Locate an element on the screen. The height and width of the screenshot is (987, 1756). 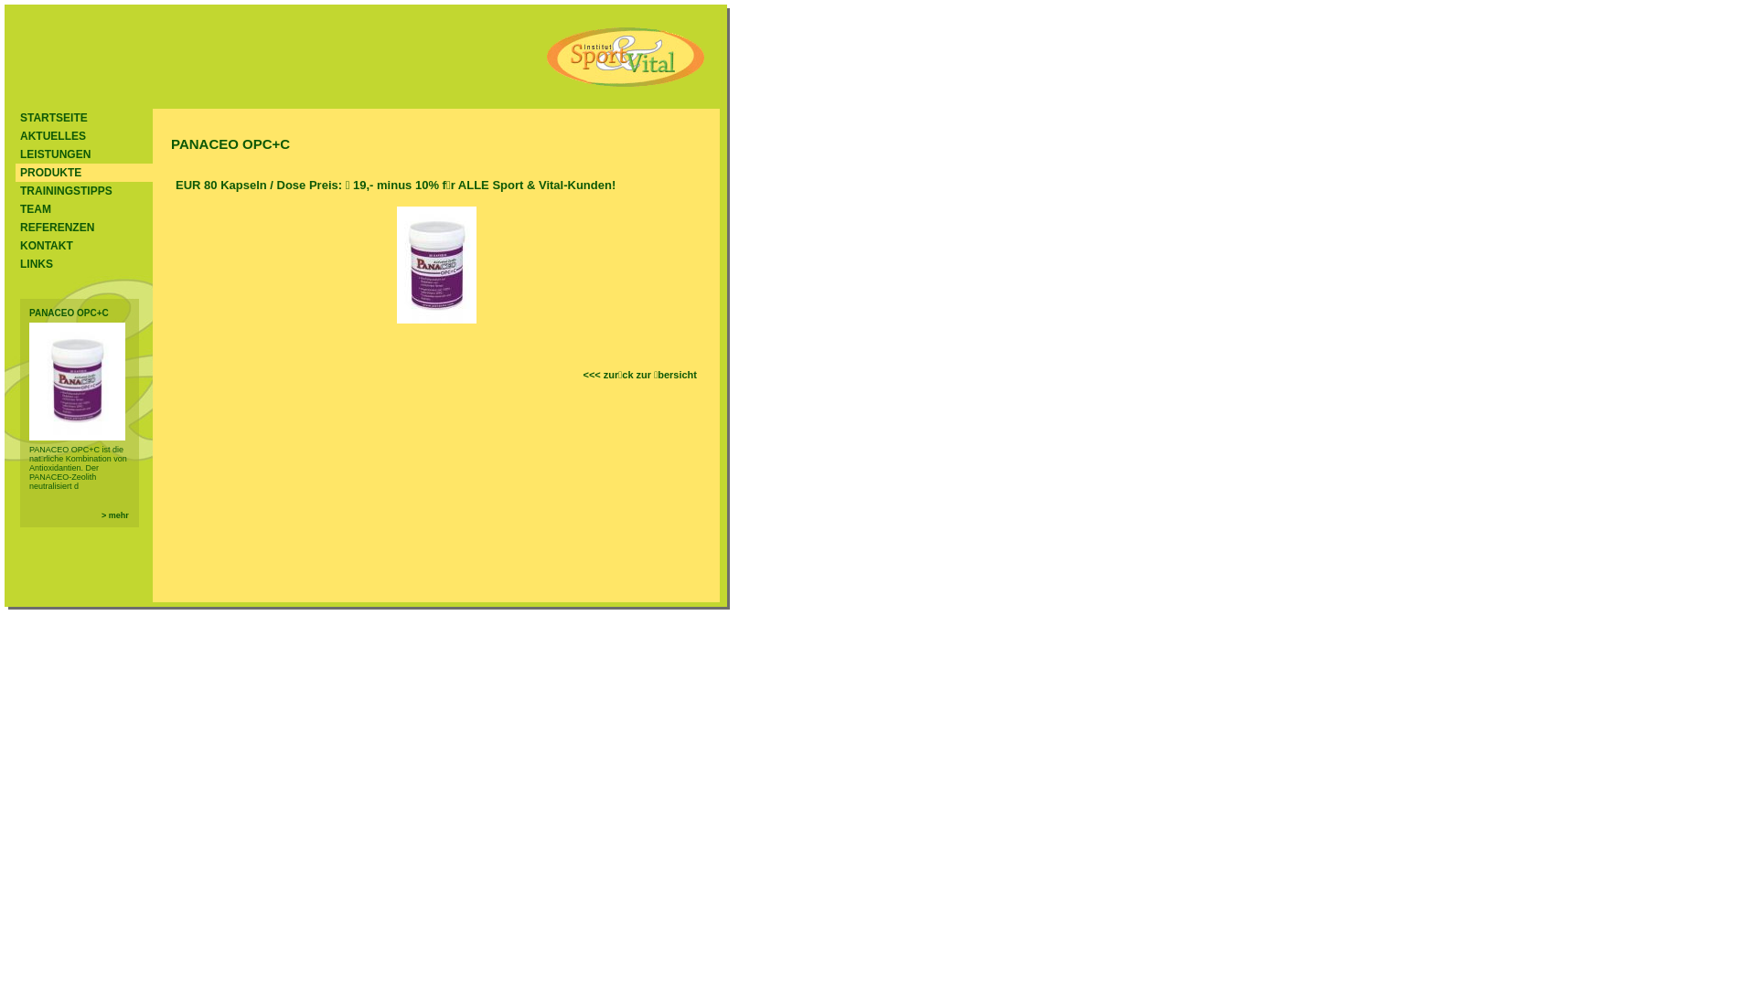
LEISTUNGEN is located at coordinates (84, 154).